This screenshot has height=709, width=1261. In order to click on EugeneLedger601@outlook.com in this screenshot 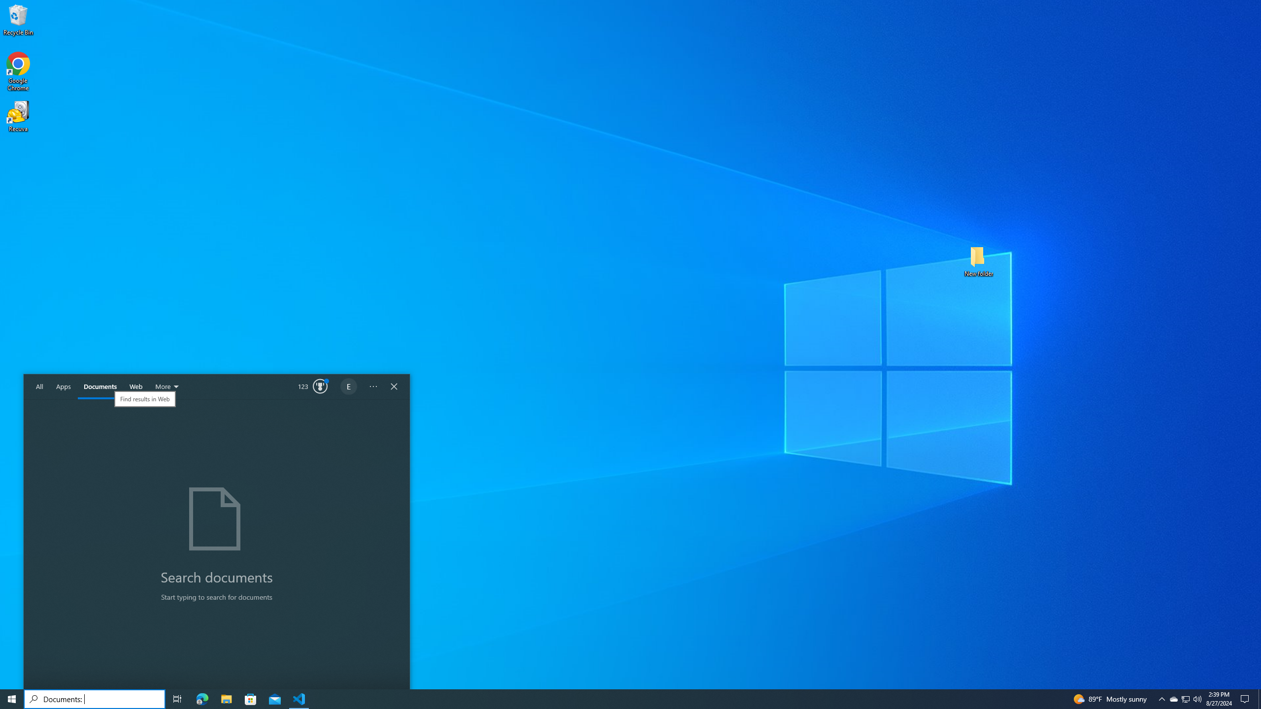, I will do `click(168, 387)`.